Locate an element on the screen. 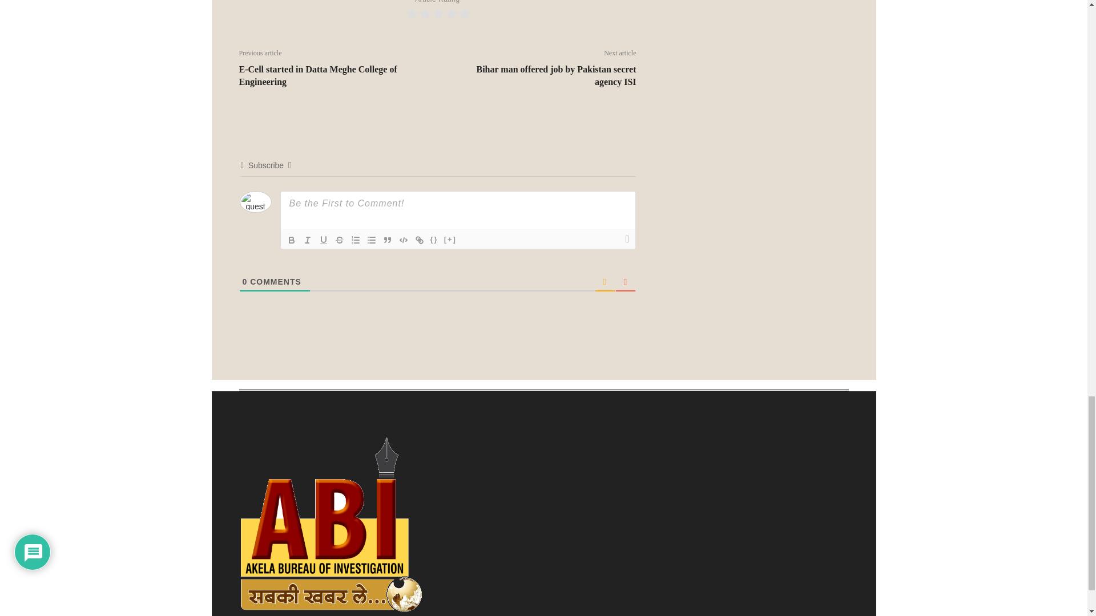  Bold is located at coordinates (291, 240).